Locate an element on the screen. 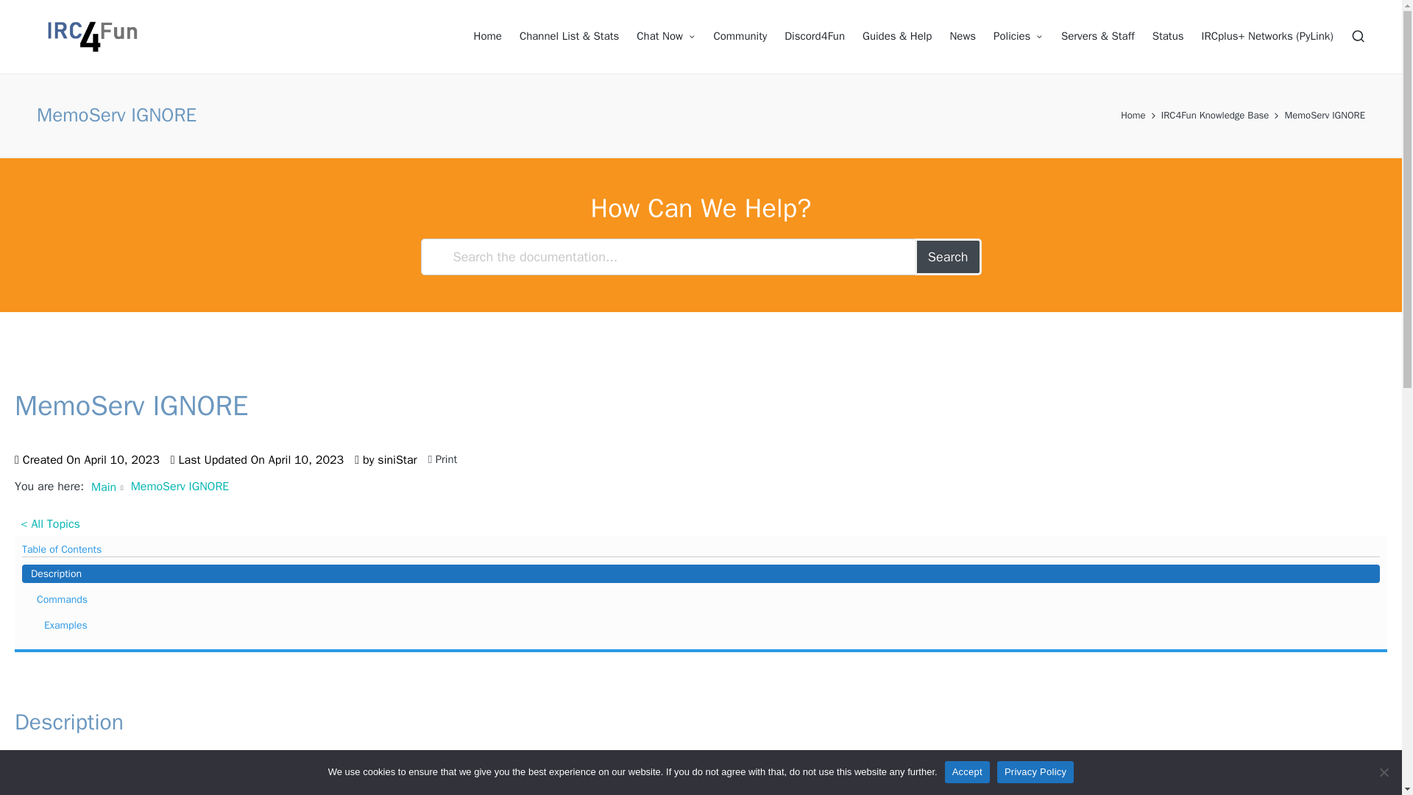  Home is located at coordinates (487, 36).